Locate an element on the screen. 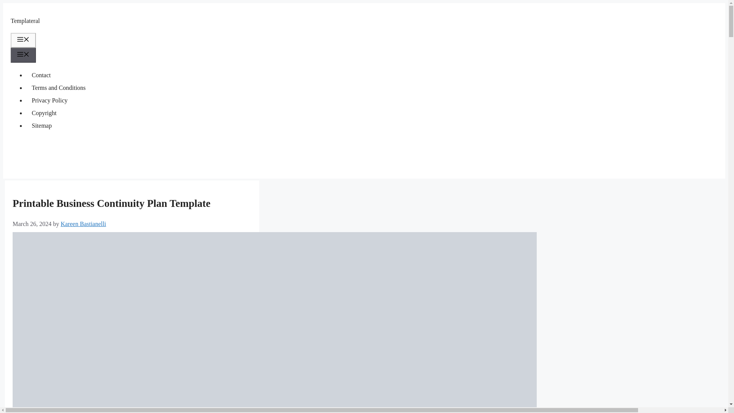 The width and height of the screenshot is (734, 413). Contact is located at coordinates (41, 75).